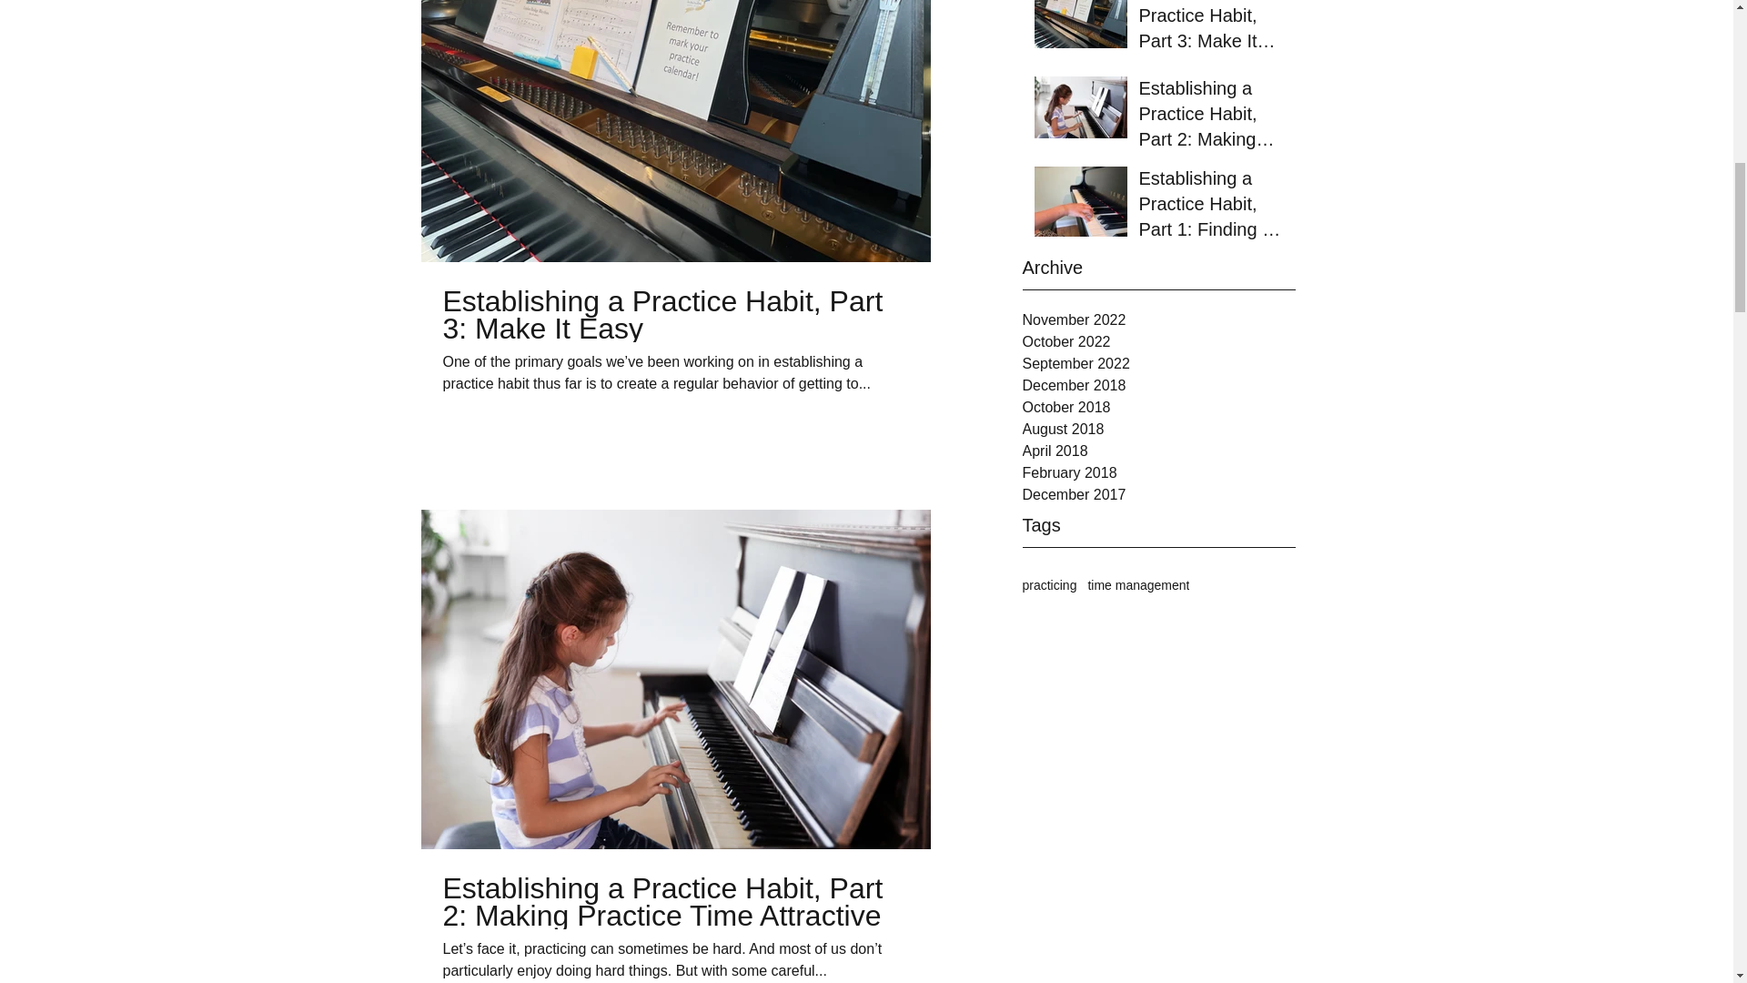  I want to click on December 2017, so click(1159, 495).